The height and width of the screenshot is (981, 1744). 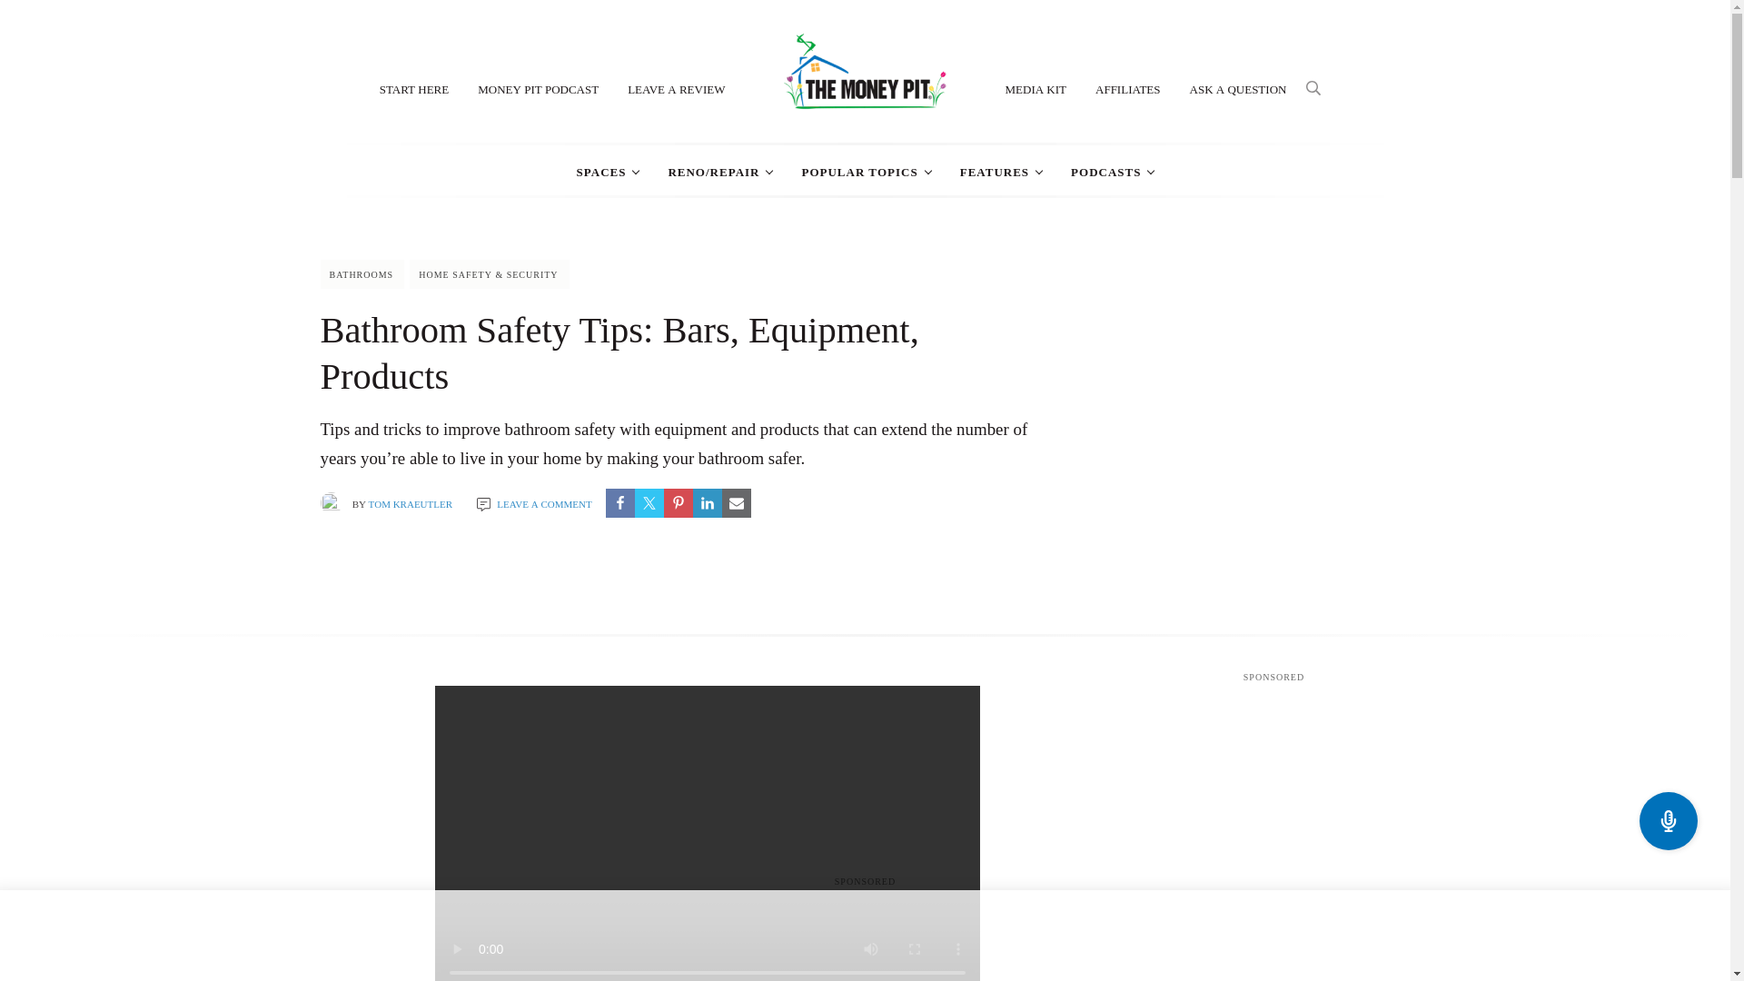 What do you see at coordinates (1128, 87) in the screenshot?
I see `Affiliates` at bounding box center [1128, 87].